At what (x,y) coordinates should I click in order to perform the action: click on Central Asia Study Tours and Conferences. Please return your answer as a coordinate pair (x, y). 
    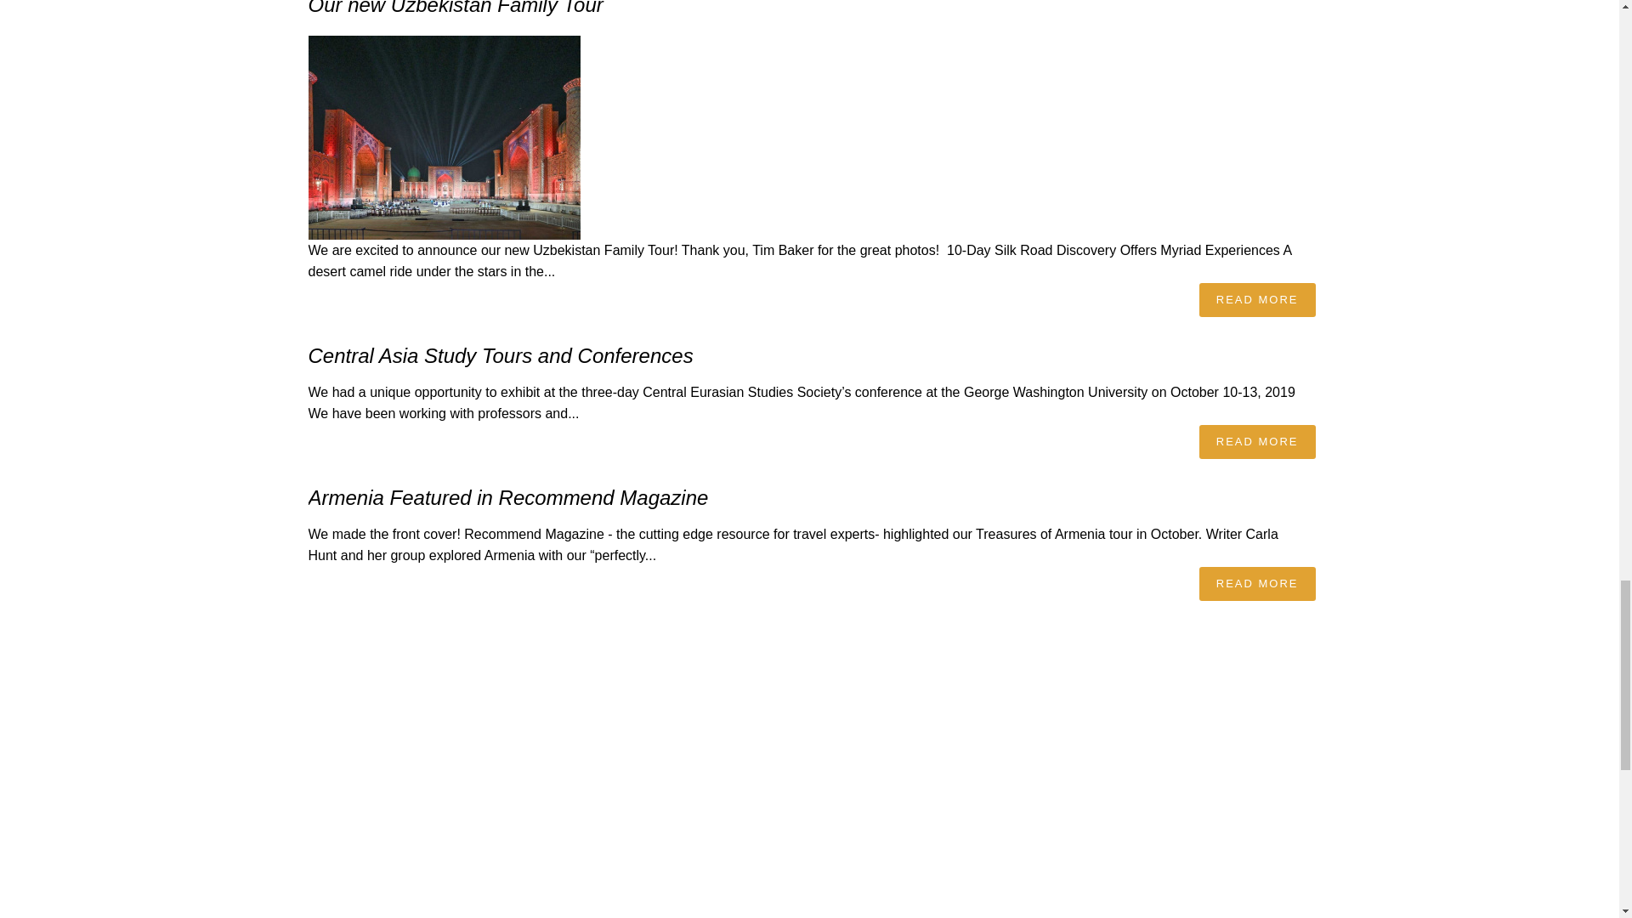
    Looking at the image, I should click on (500, 355).